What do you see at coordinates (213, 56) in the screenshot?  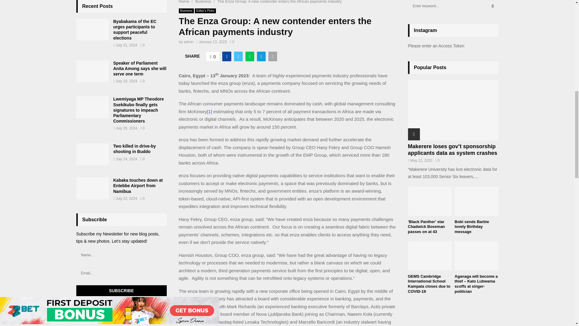 I see `0` at bounding box center [213, 56].